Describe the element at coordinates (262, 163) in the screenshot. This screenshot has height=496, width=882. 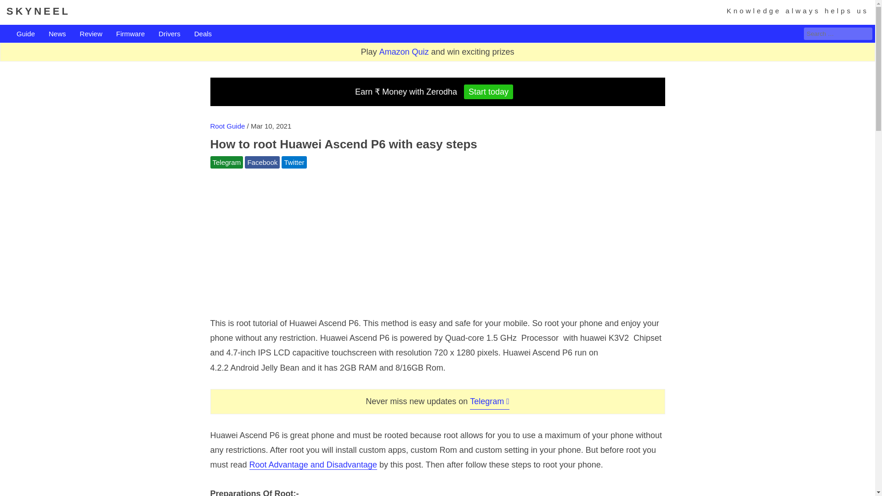
I see `Facebook` at that location.